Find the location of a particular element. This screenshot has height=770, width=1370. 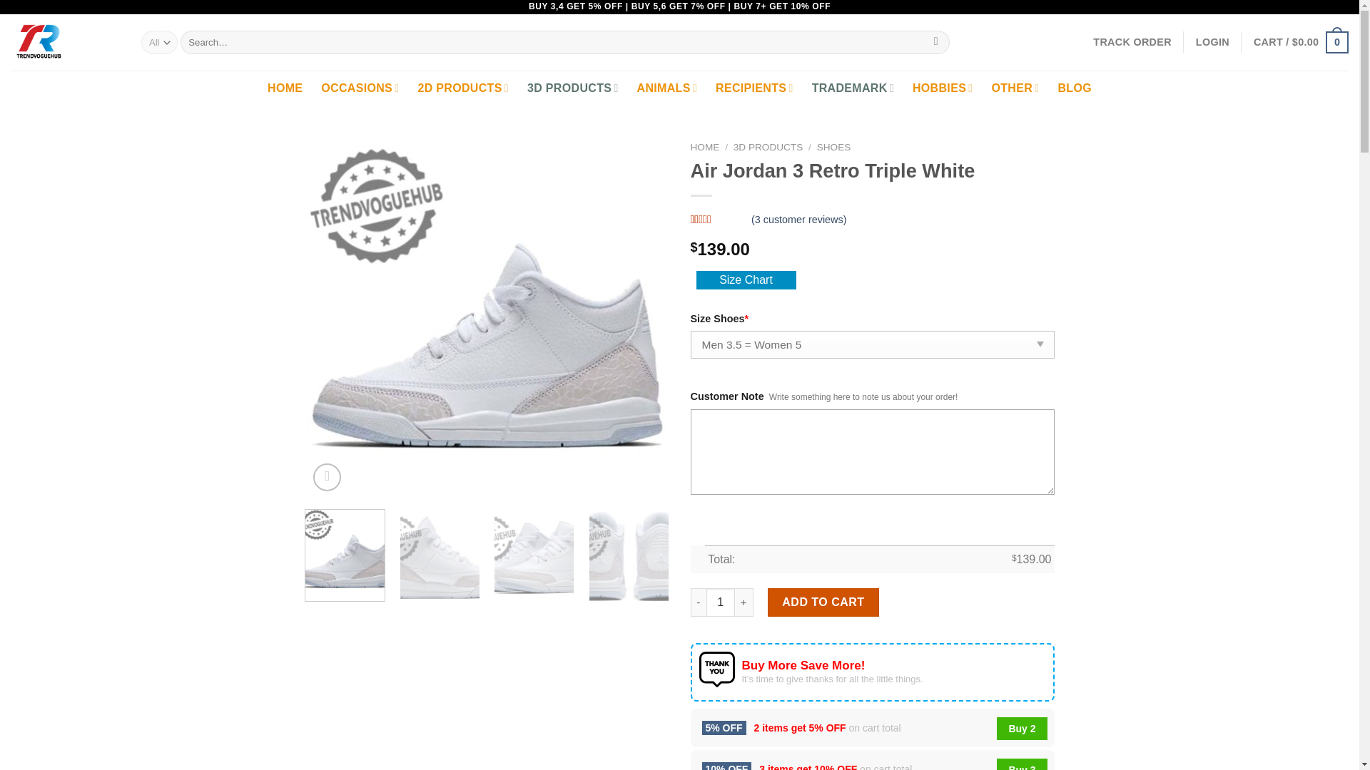

LOGIN is located at coordinates (1212, 41).